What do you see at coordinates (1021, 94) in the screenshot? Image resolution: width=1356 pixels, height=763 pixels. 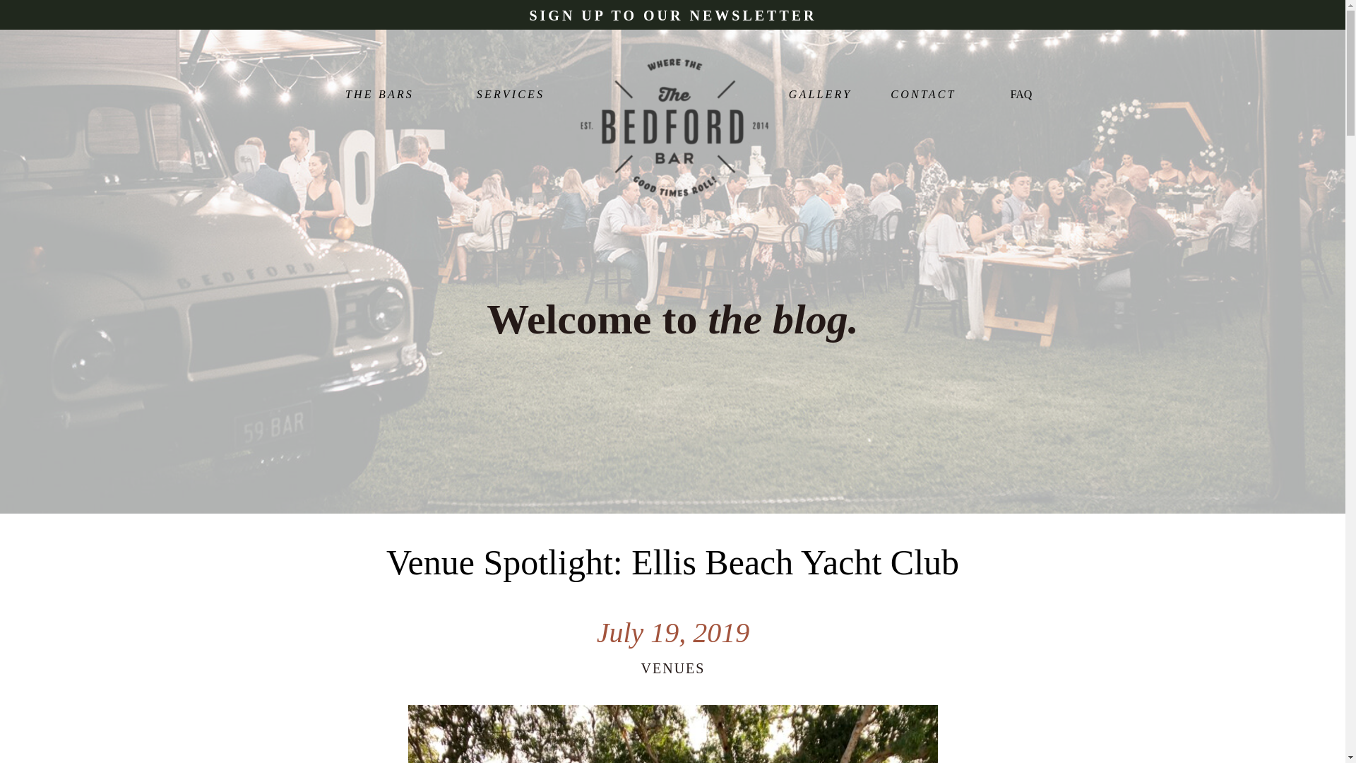 I see `FAQ` at bounding box center [1021, 94].